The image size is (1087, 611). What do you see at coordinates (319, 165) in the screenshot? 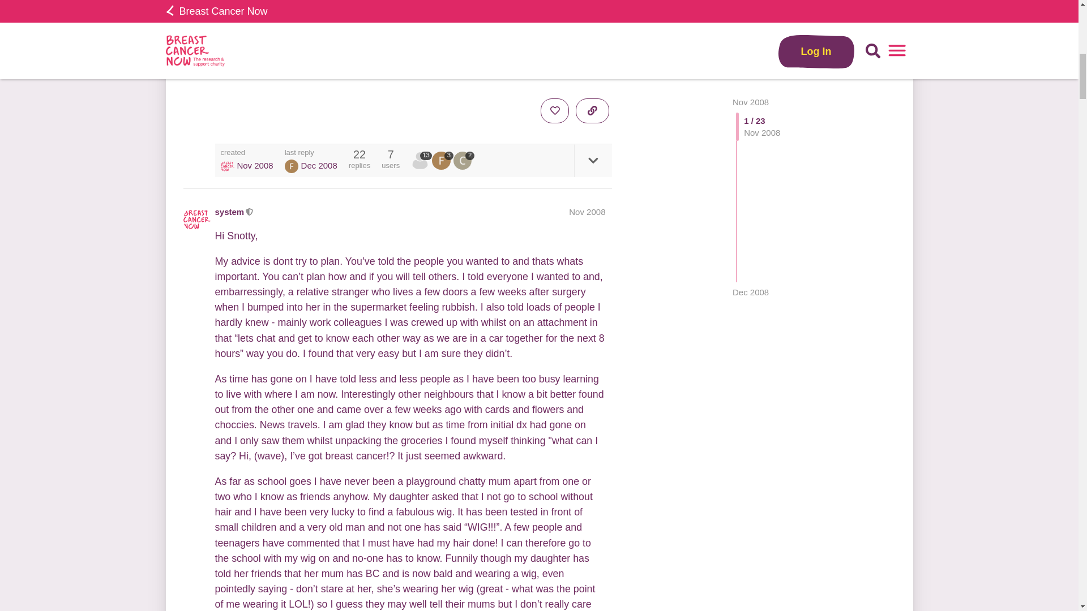
I see `6 Dec 2008 01:21` at bounding box center [319, 165].